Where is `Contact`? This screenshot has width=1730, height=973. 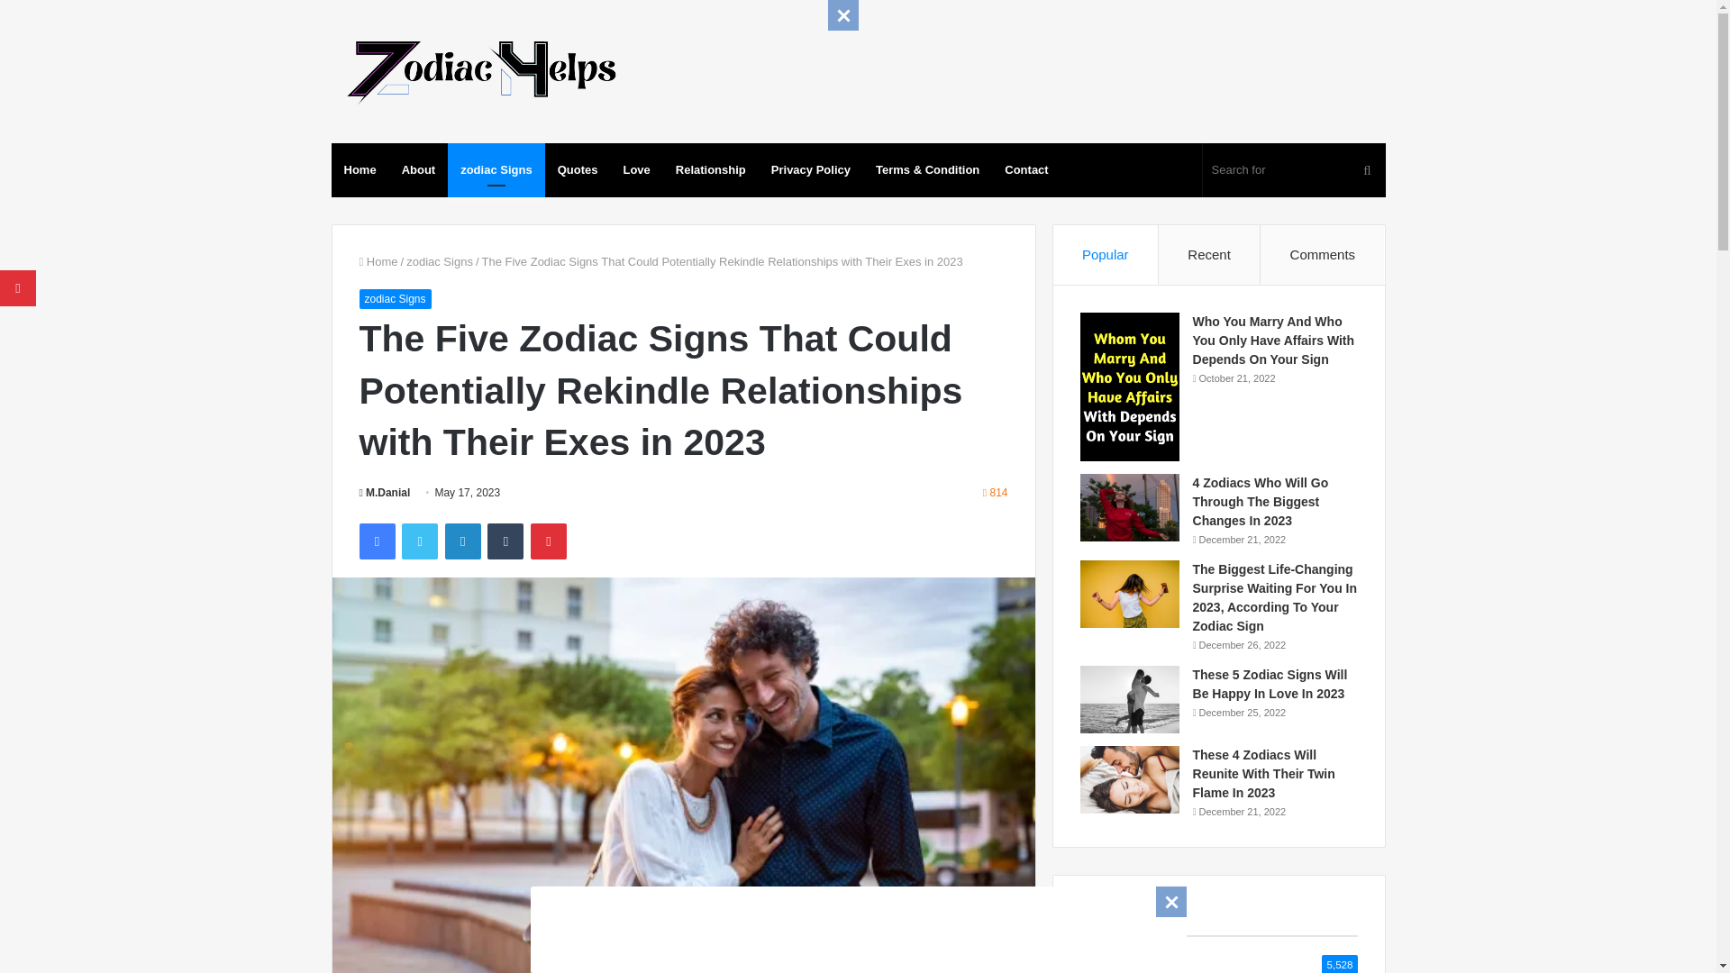
Contact is located at coordinates (1025, 169).